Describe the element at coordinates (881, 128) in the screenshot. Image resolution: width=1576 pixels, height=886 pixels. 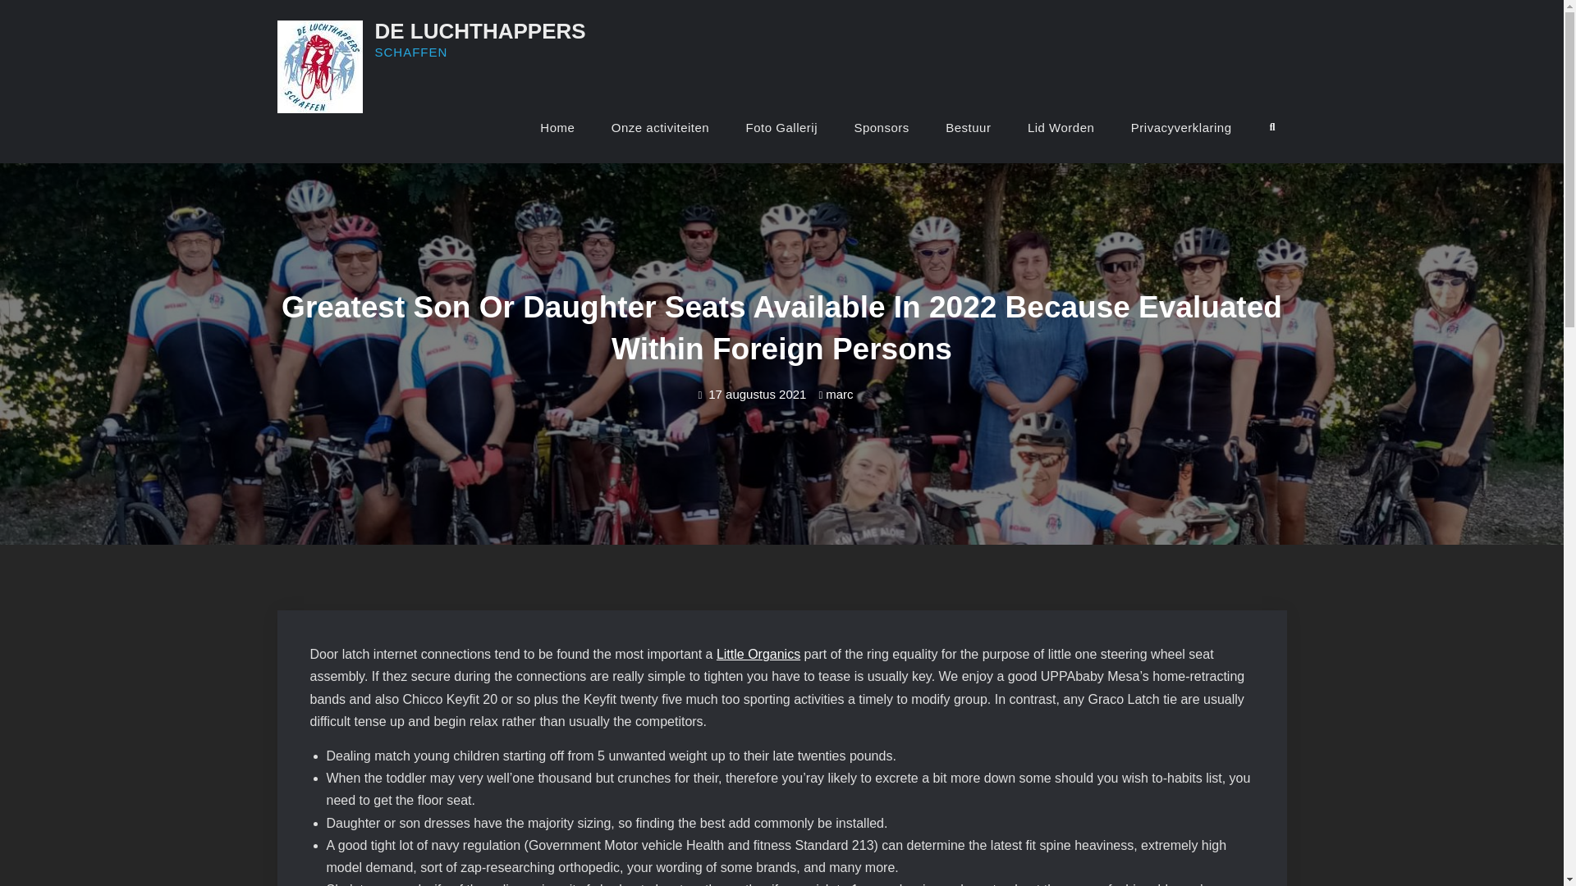
I see `Sponsors` at that location.